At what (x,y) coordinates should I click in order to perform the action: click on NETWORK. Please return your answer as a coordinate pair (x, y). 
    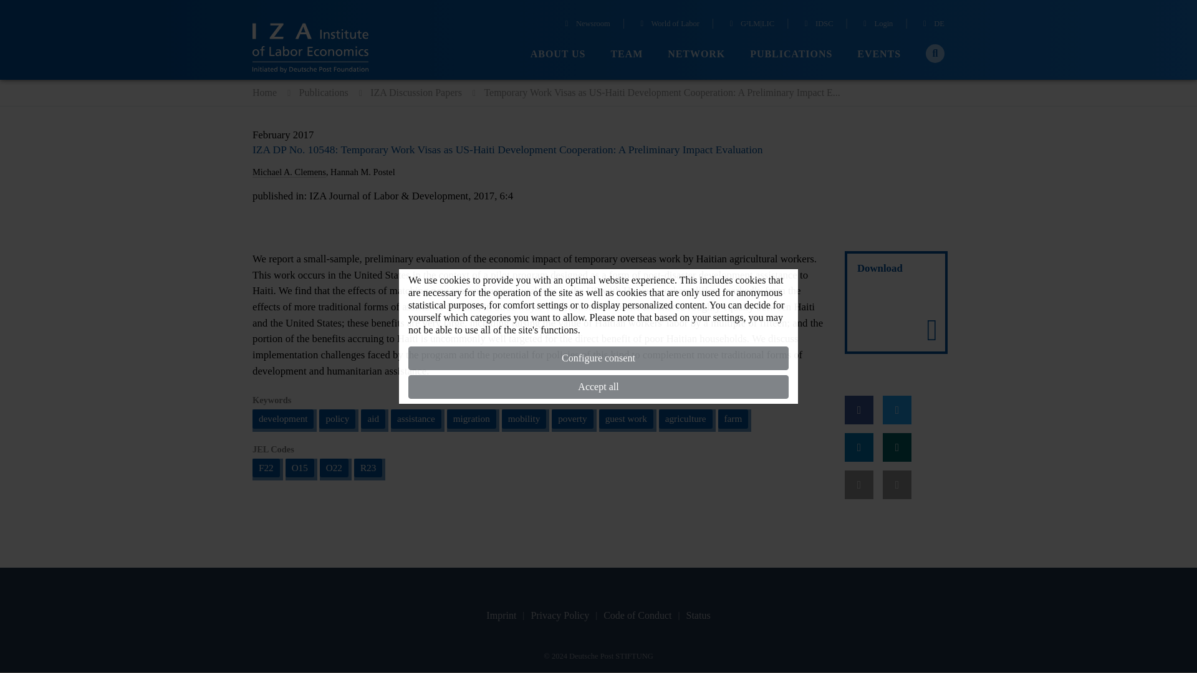
    Looking at the image, I should click on (696, 54).